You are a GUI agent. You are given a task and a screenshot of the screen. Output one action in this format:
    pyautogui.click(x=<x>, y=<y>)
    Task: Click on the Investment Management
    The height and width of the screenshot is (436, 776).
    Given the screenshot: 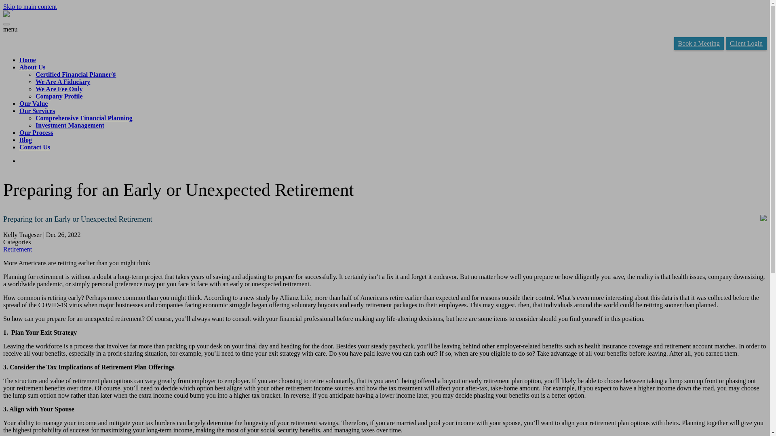 What is the action you would take?
    pyautogui.click(x=70, y=125)
    